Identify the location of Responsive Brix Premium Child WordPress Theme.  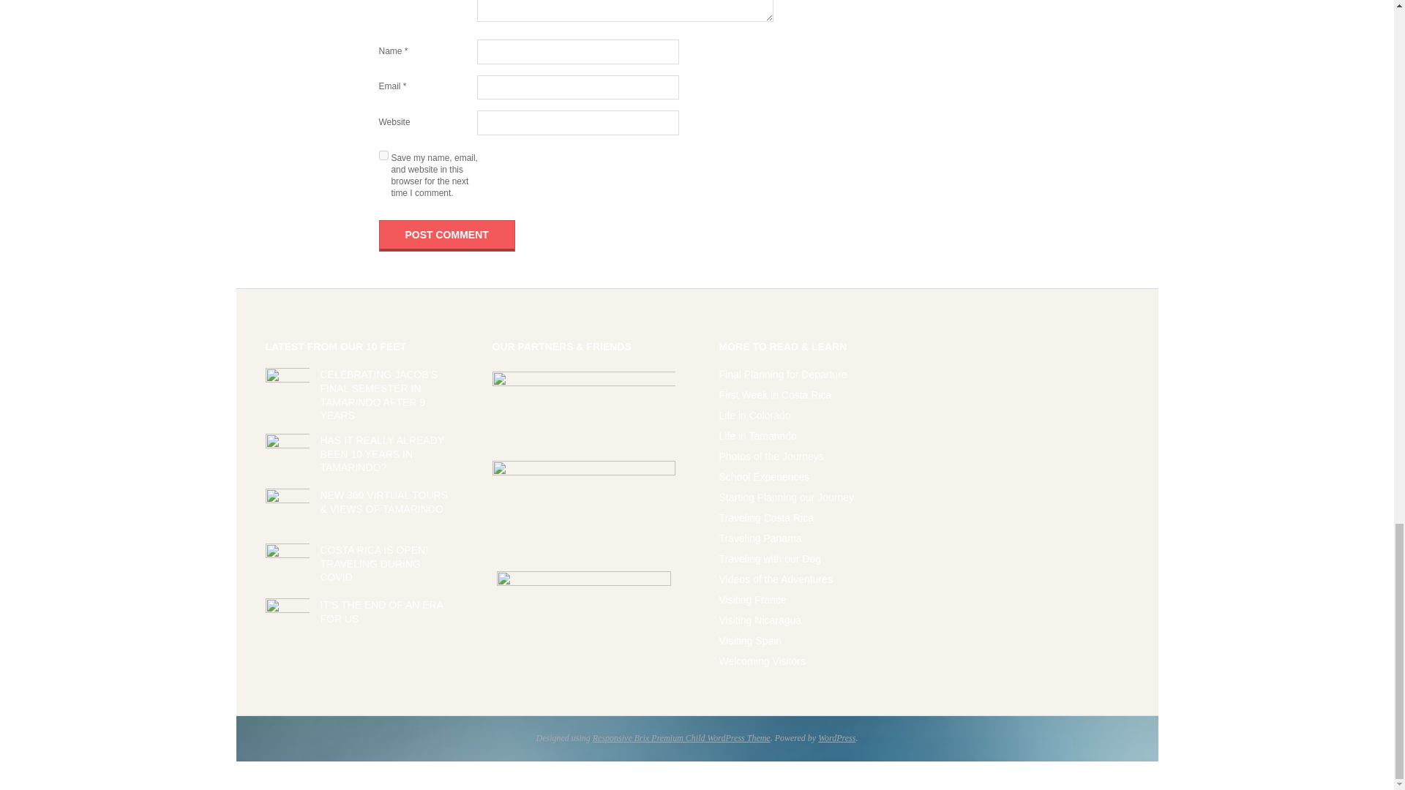
(681, 738).